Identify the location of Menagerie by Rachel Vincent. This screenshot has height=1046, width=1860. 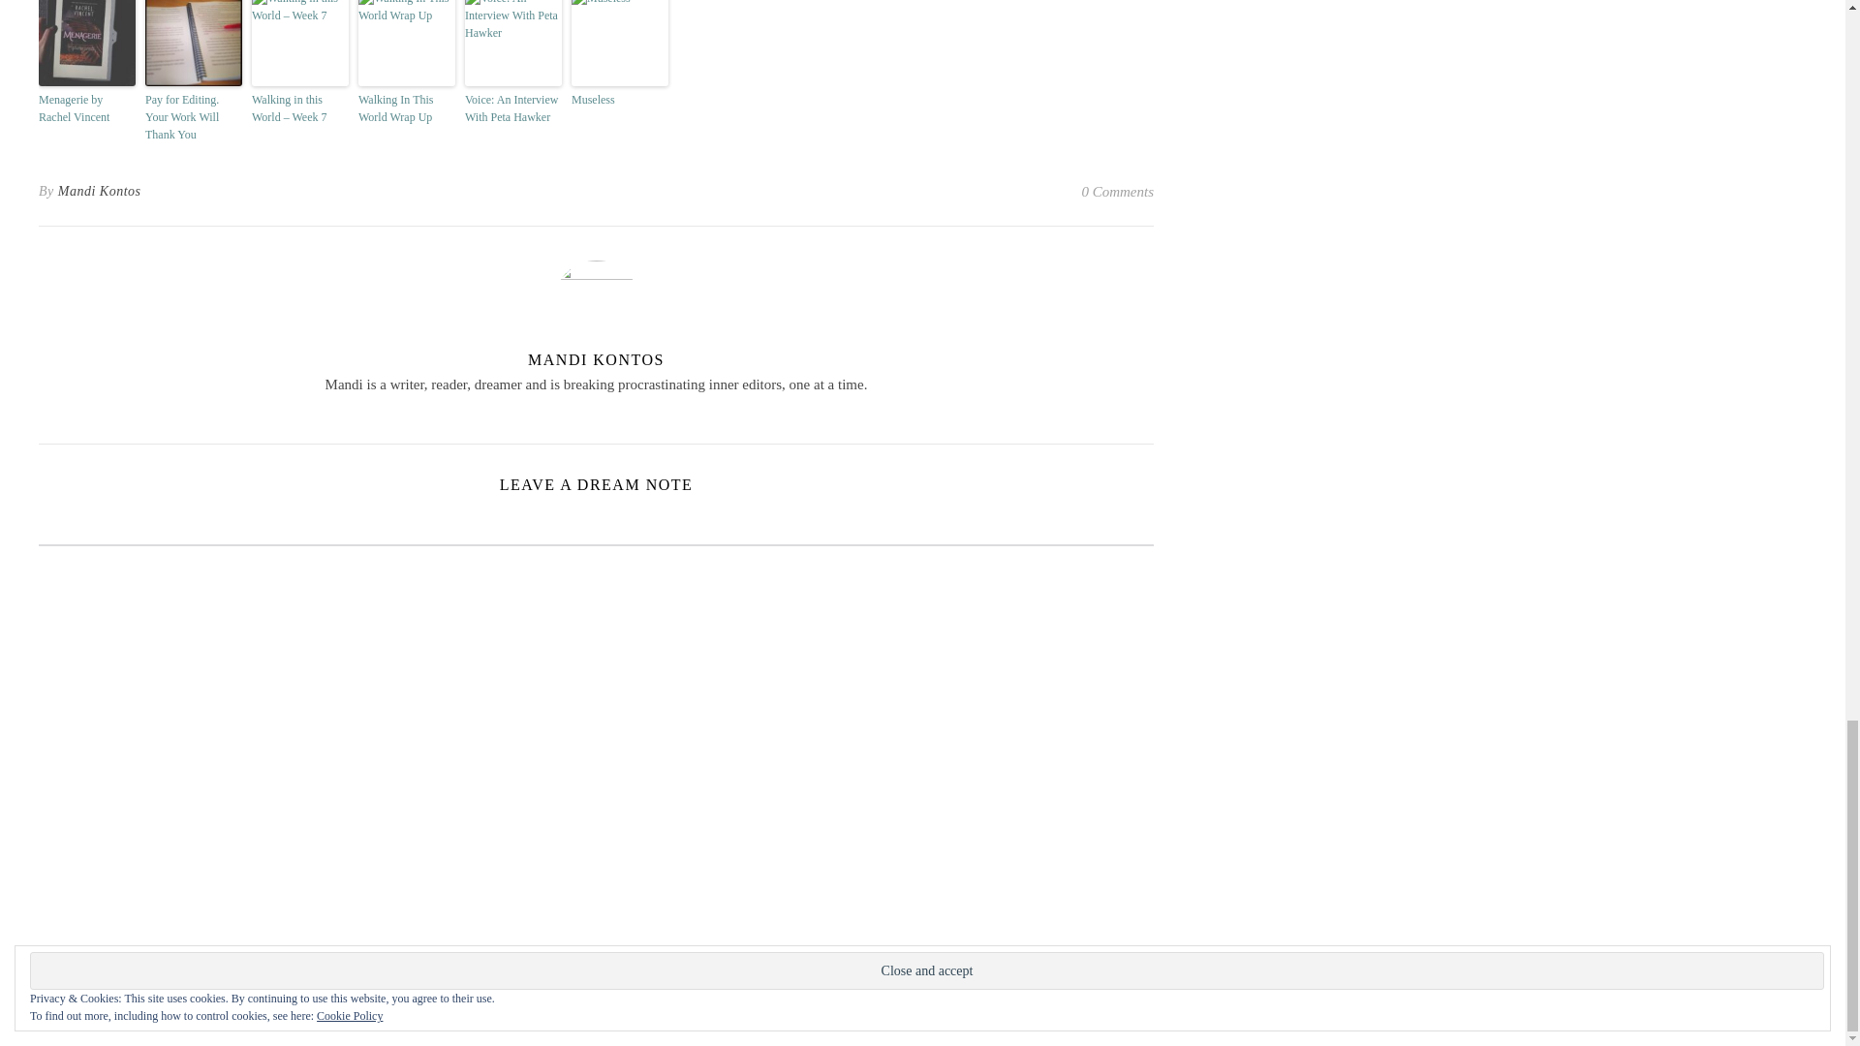
(87, 108).